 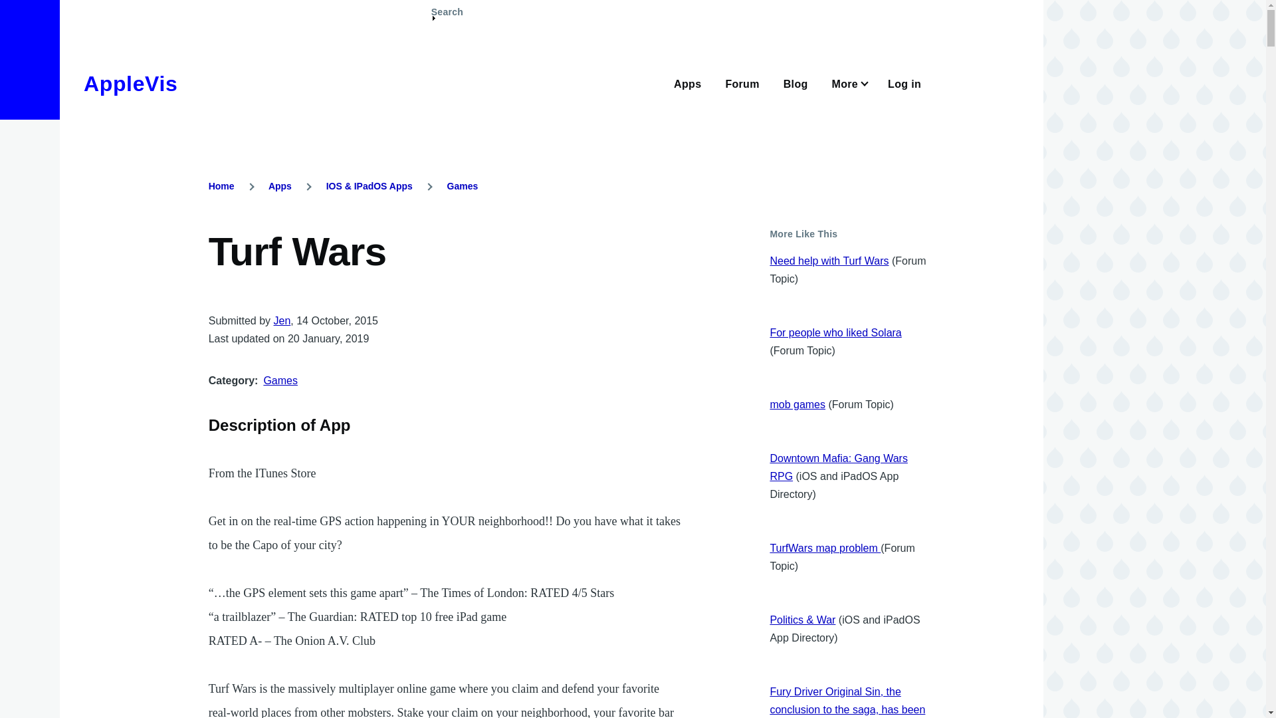 I want to click on Log in, so click(x=904, y=82).